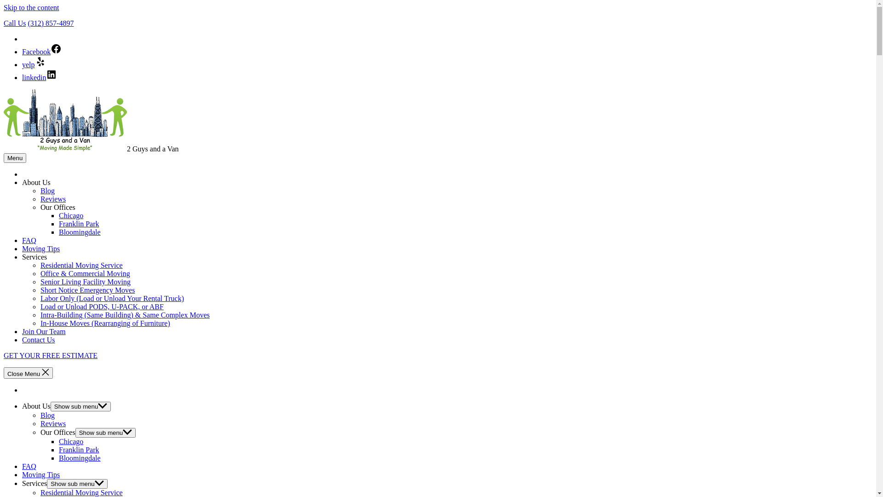 The width and height of the screenshot is (883, 497). What do you see at coordinates (39, 340) in the screenshot?
I see `Contact Us` at bounding box center [39, 340].